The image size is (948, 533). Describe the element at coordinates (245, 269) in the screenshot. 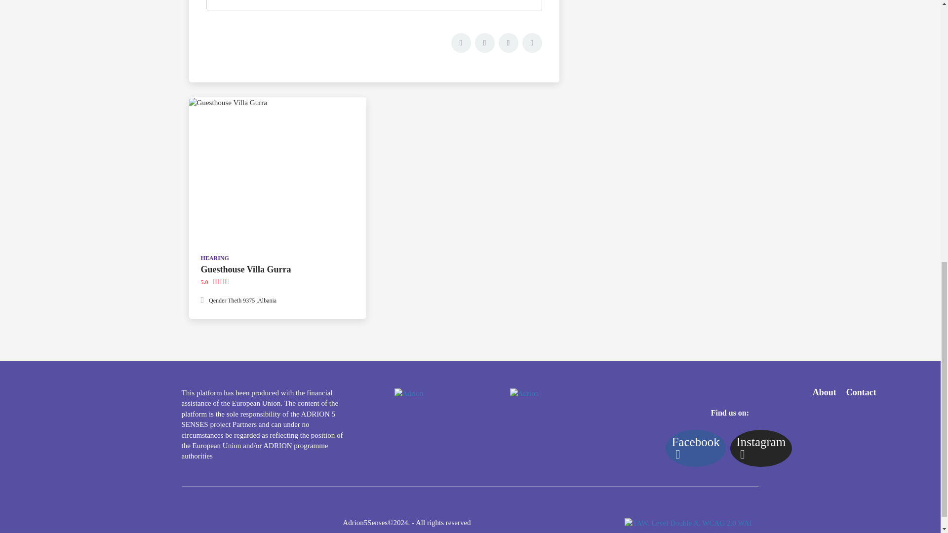

I see `Guesthouse Villa Gurra` at that location.